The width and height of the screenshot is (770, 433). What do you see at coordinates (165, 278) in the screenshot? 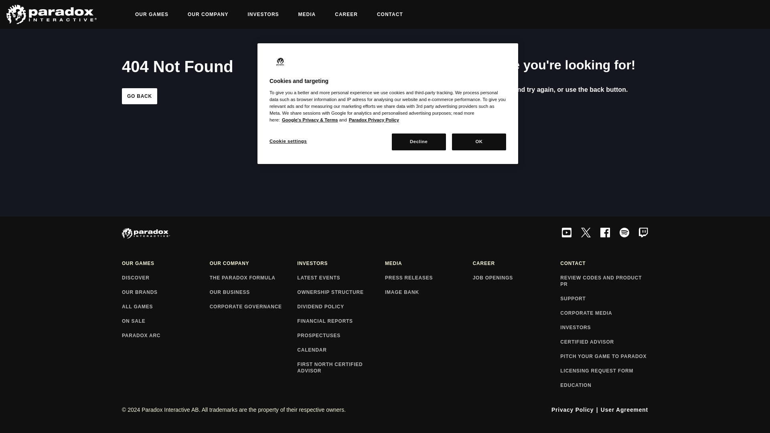
I see `DISCOVER` at bounding box center [165, 278].